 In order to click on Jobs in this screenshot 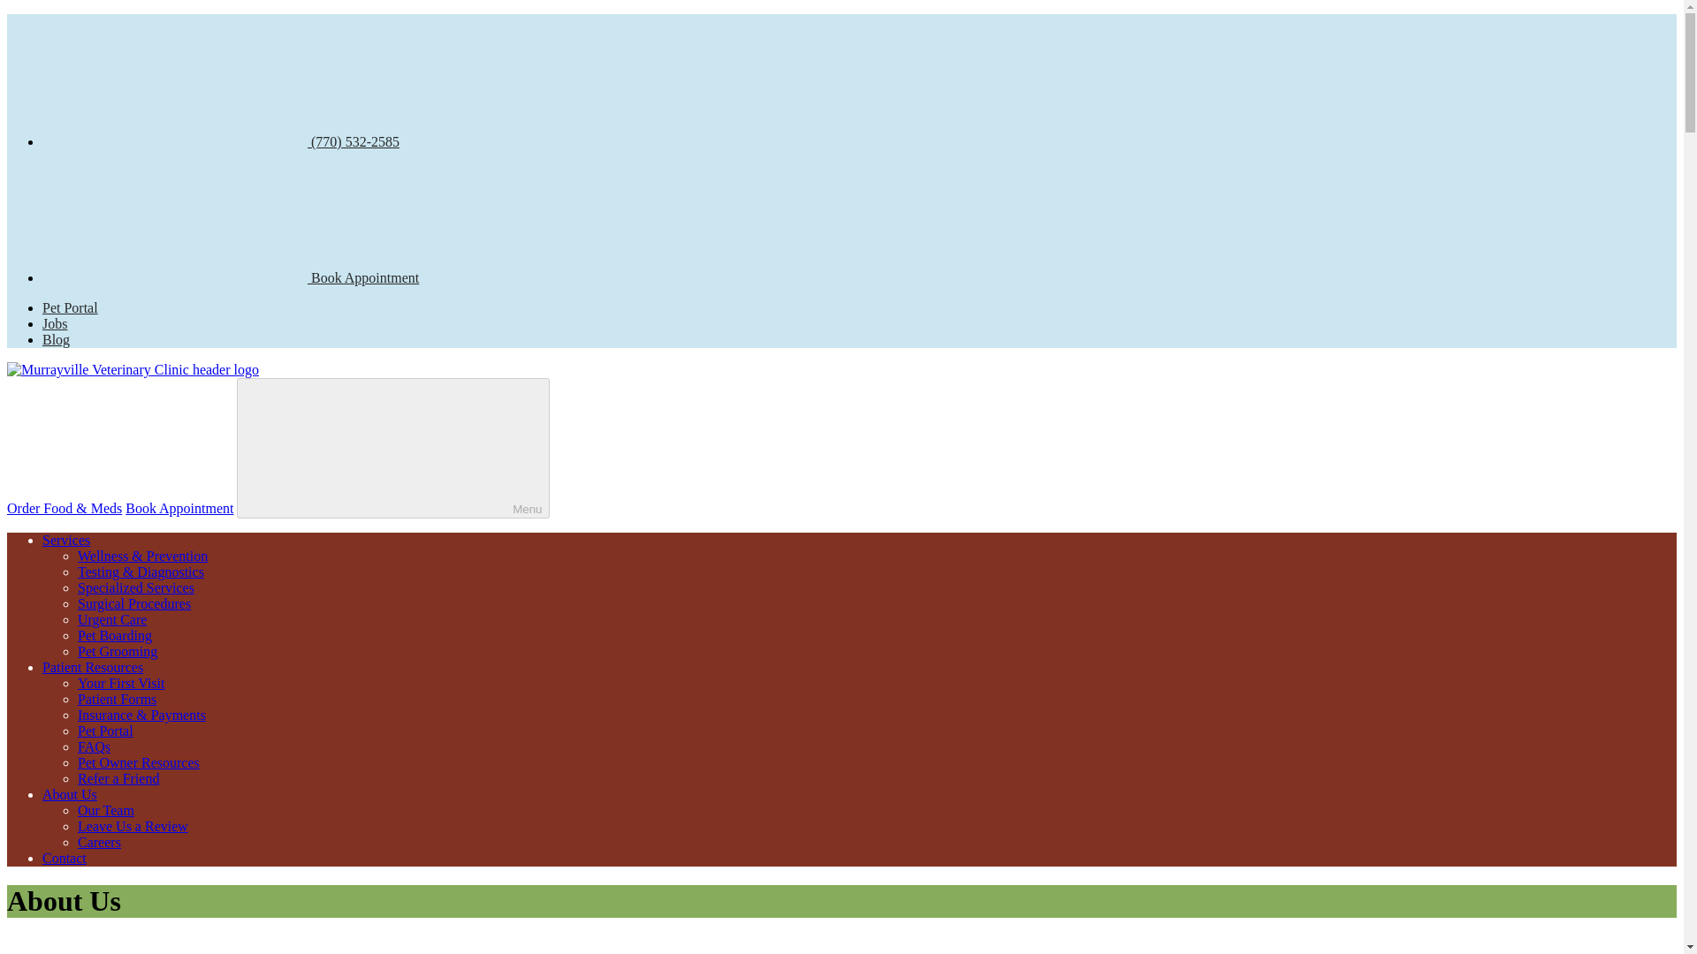, I will do `click(55, 323)`.